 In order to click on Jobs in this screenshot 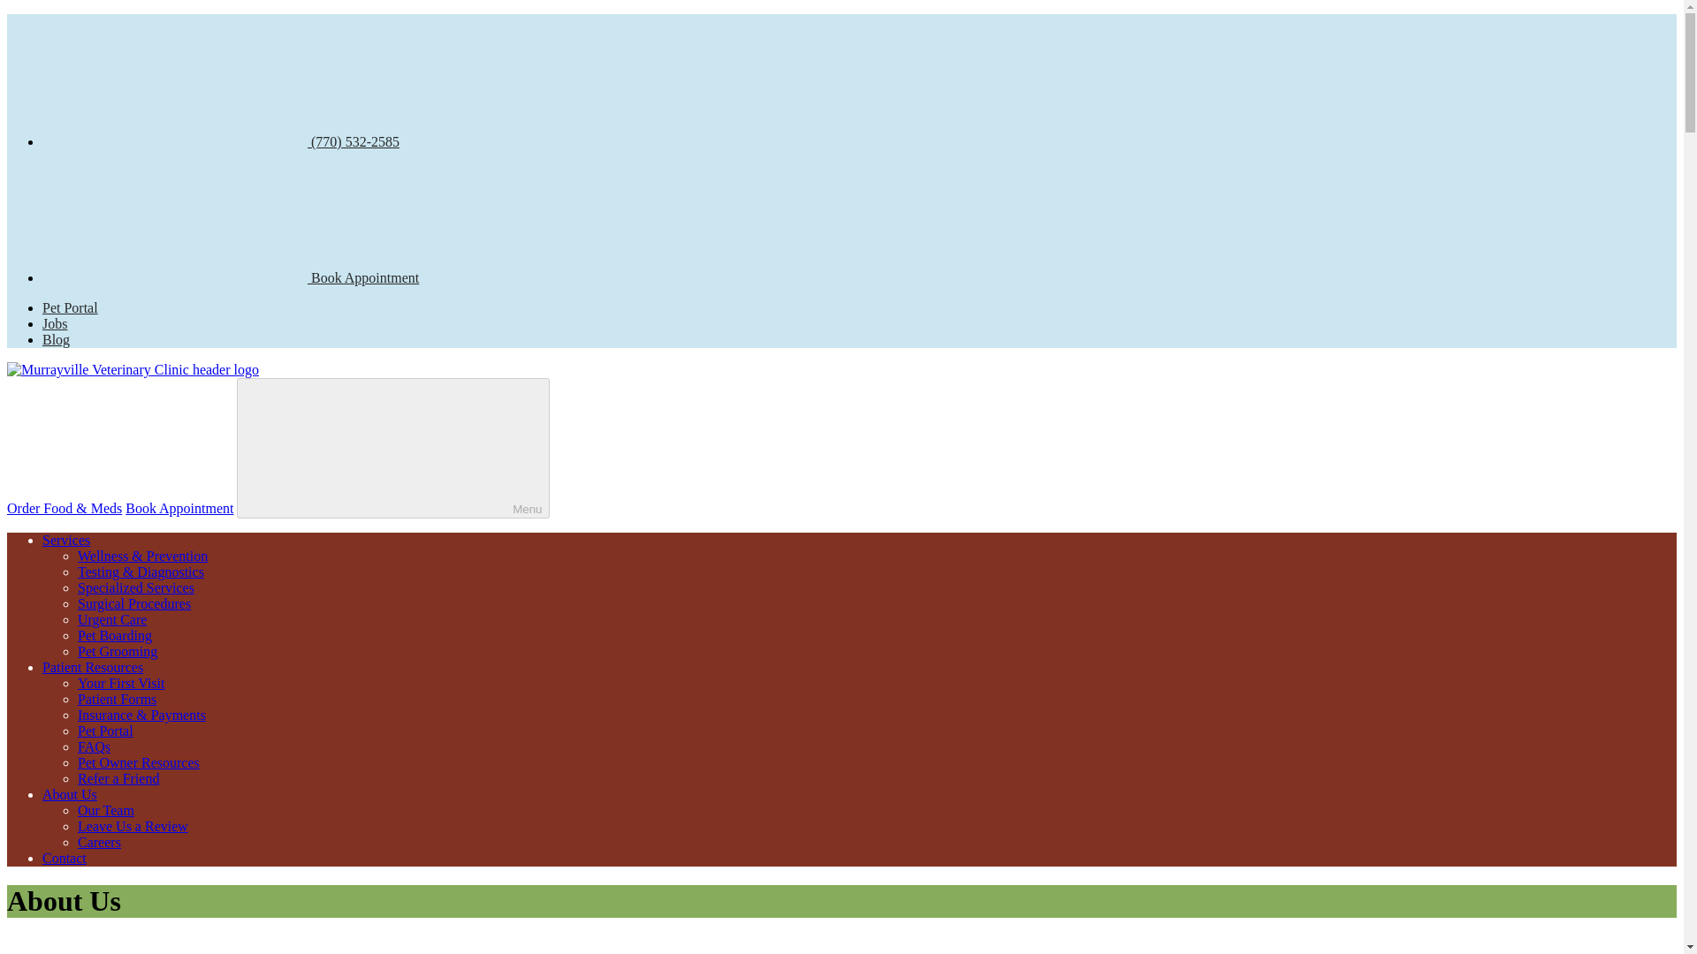, I will do `click(55, 323)`.